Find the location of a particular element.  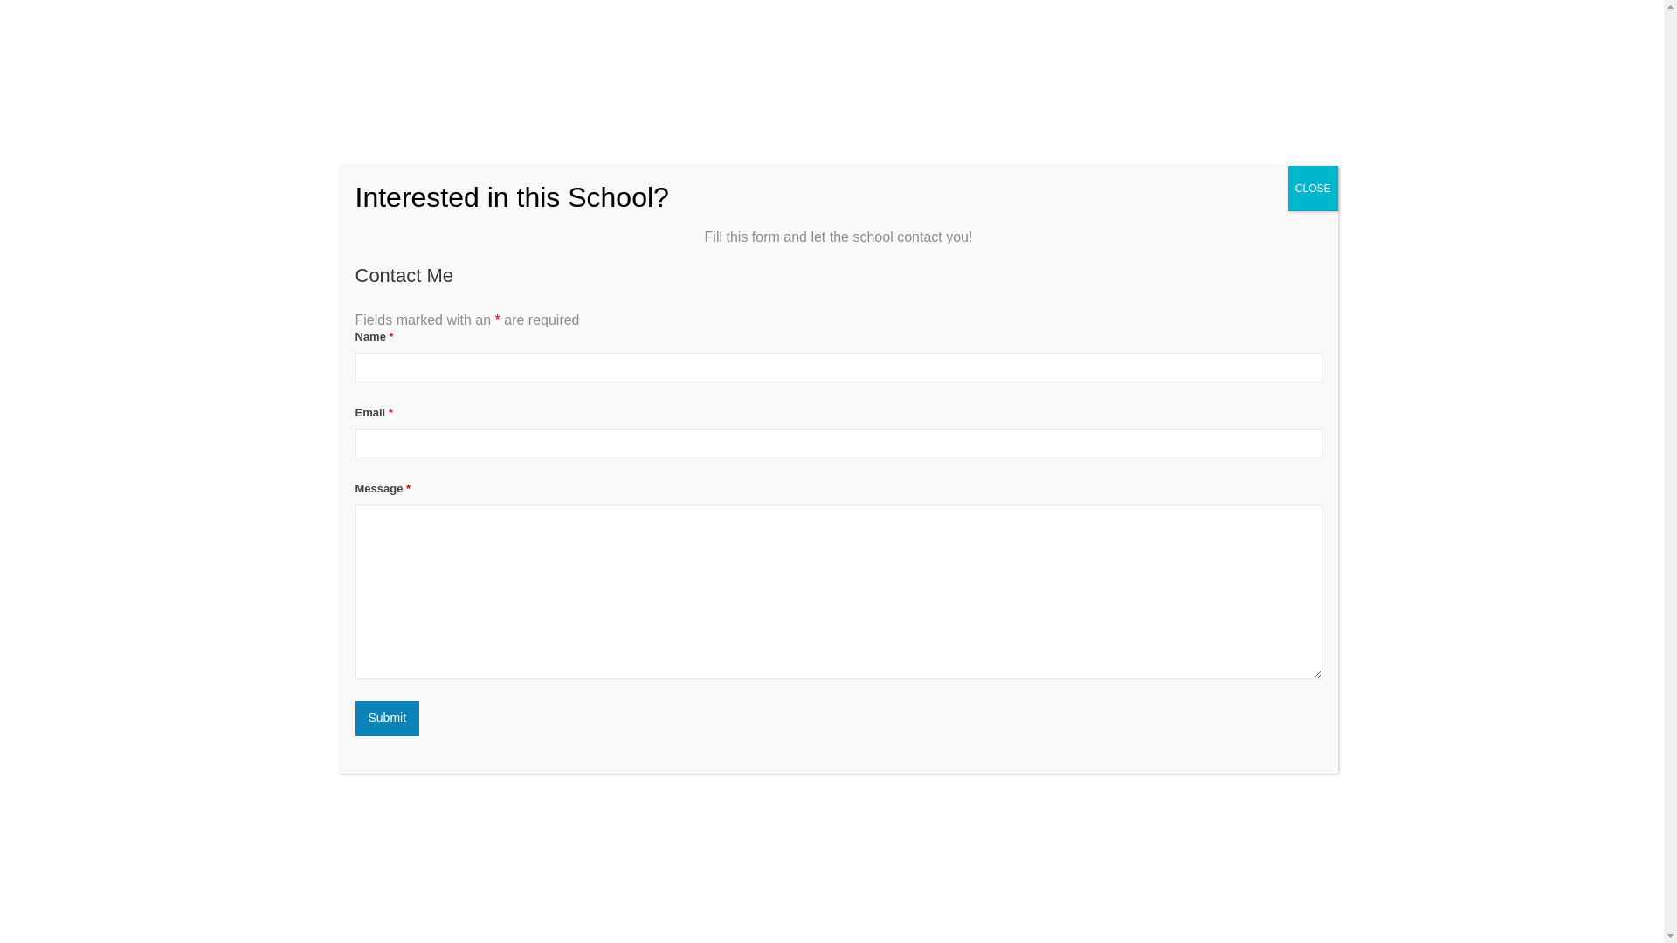

Submit is located at coordinates (386, 719).